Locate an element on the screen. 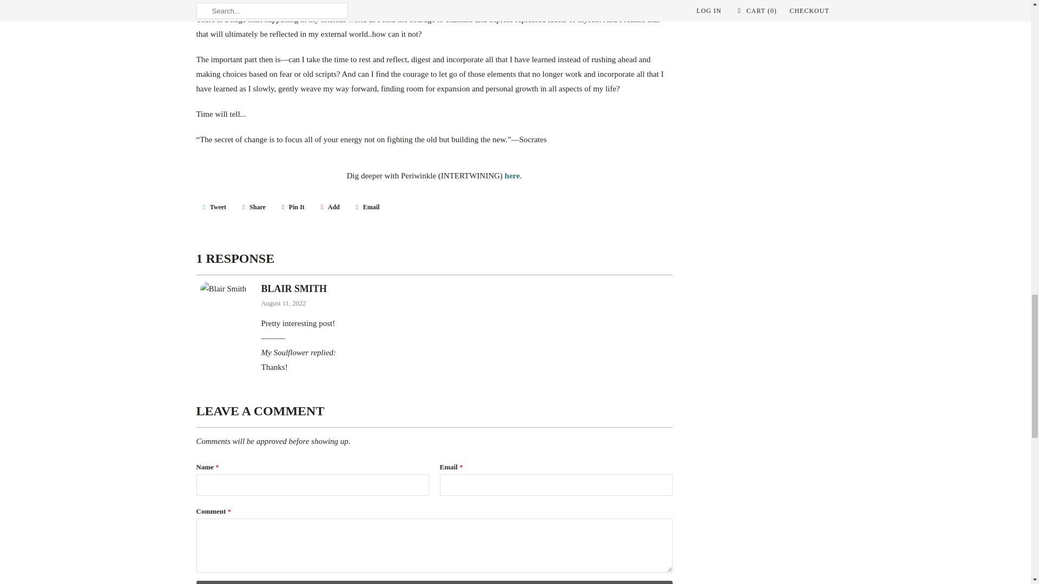 This screenshot has height=584, width=1039. Tweet is located at coordinates (213, 207).